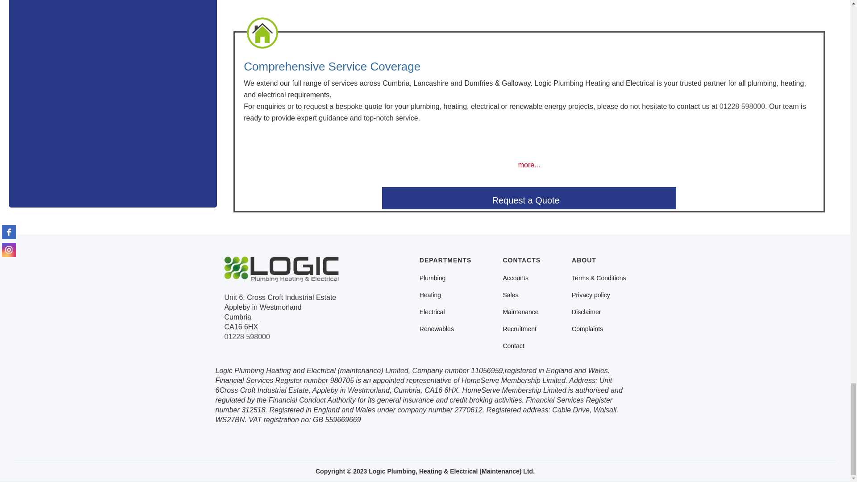 The width and height of the screenshot is (857, 482). Describe the element at coordinates (433, 278) in the screenshot. I see `Plumbing` at that location.